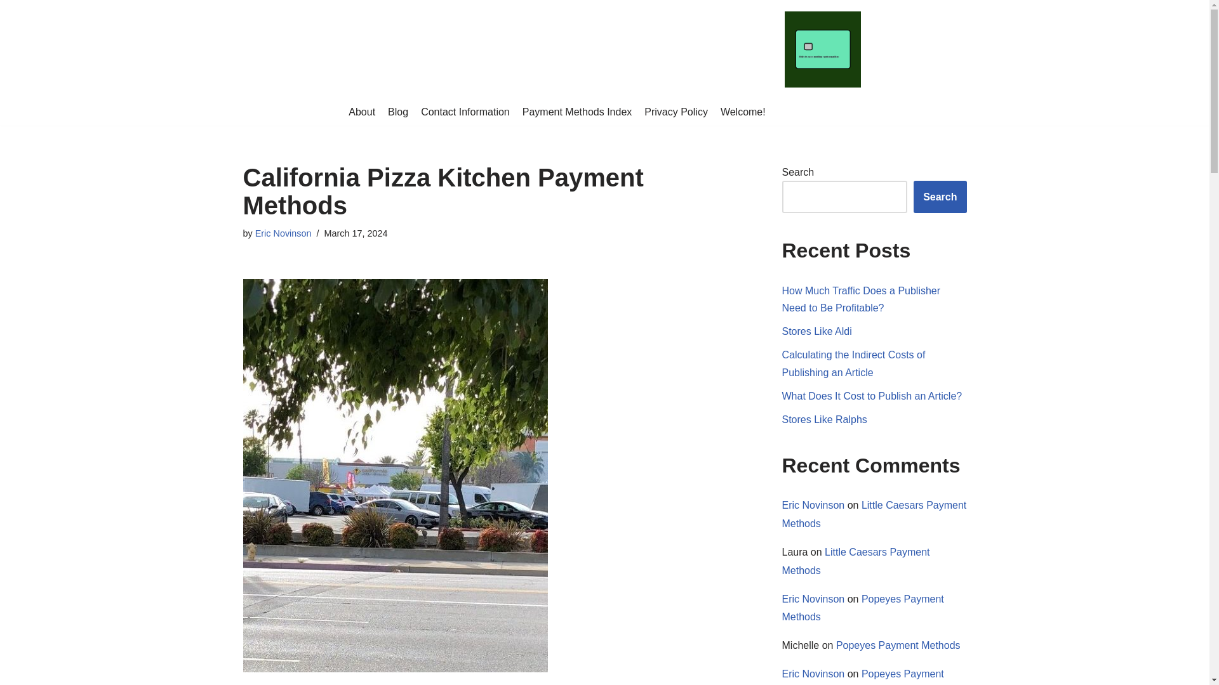  I want to click on Skip to content, so click(10, 27).